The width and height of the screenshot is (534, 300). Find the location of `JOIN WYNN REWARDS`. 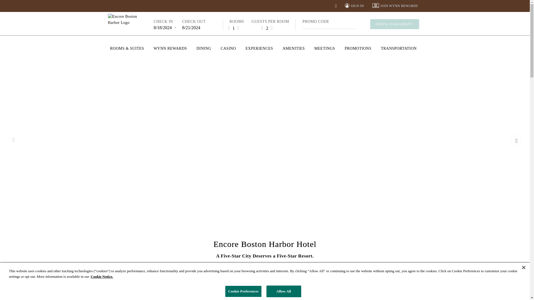

JOIN WYNN REWARDS is located at coordinates (395, 6).